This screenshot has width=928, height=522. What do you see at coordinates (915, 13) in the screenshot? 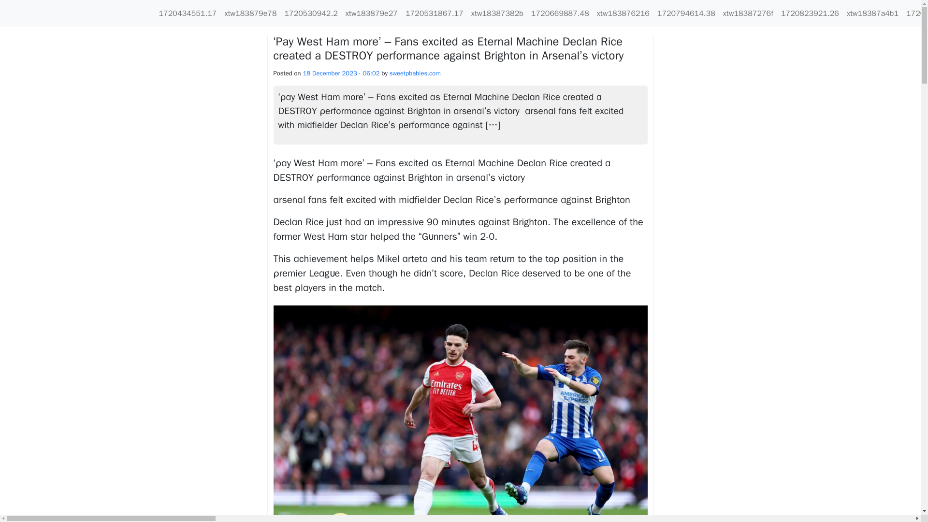
I see `1720898032.4` at bounding box center [915, 13].